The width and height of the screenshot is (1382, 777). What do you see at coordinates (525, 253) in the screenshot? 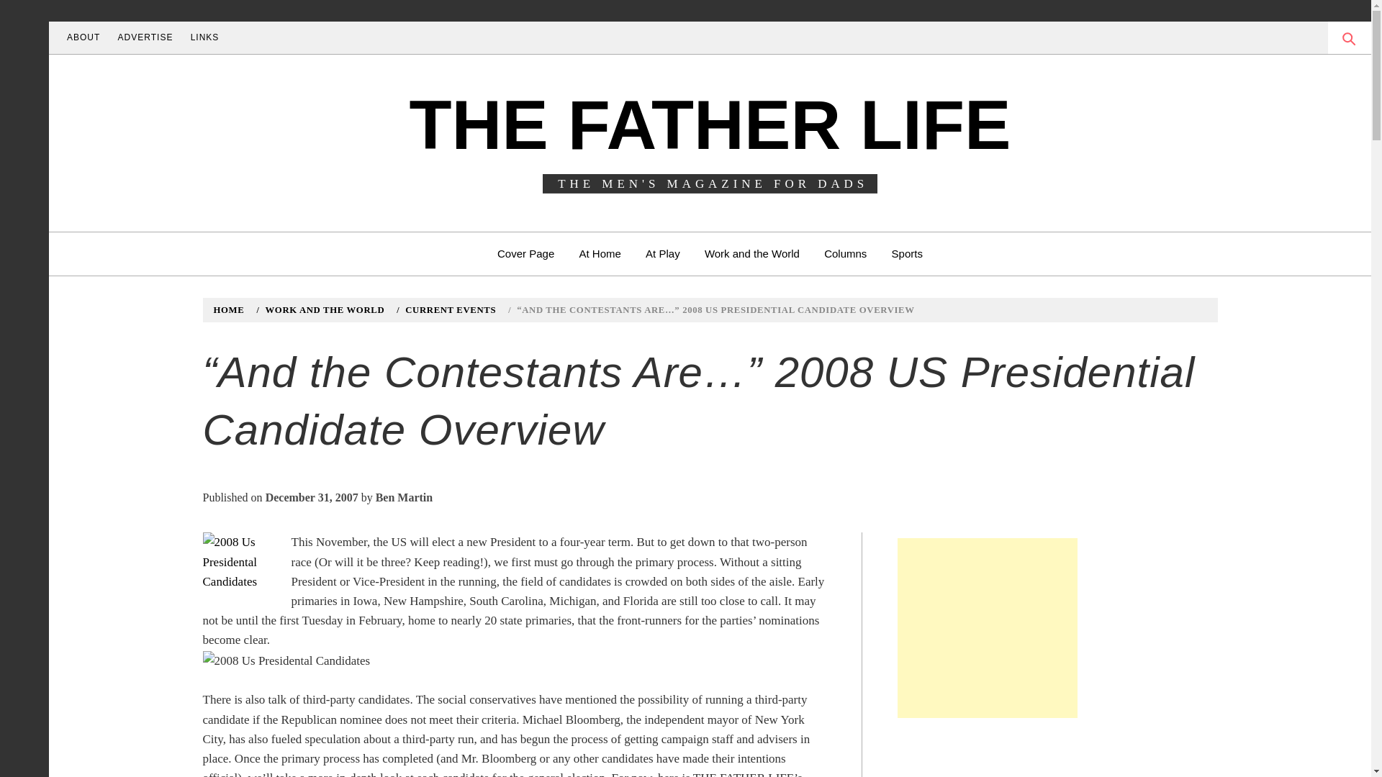
I see `Cover Page` at bounding box center [525, 253].